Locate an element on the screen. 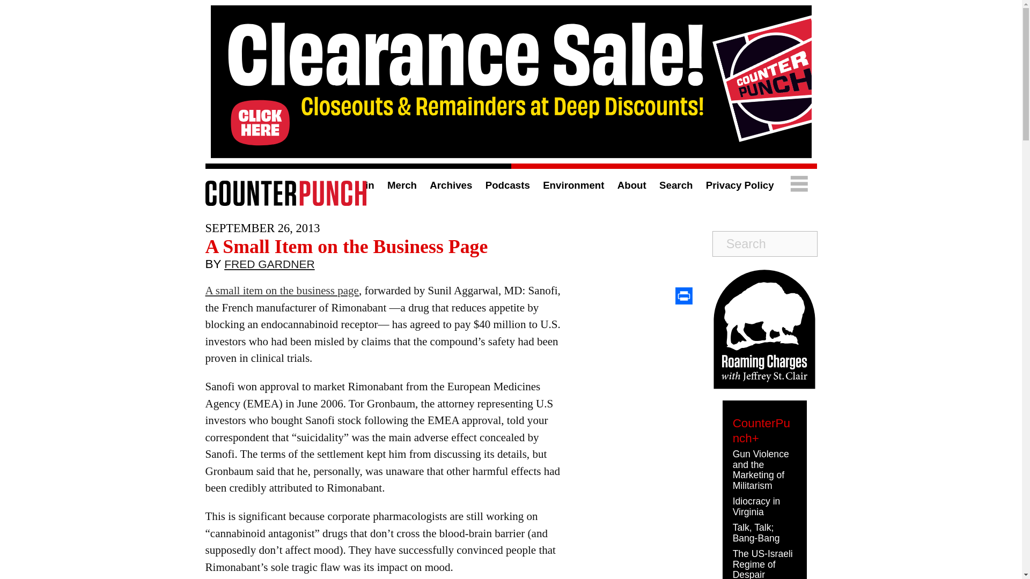  Search is located at coordinates (675, 185).